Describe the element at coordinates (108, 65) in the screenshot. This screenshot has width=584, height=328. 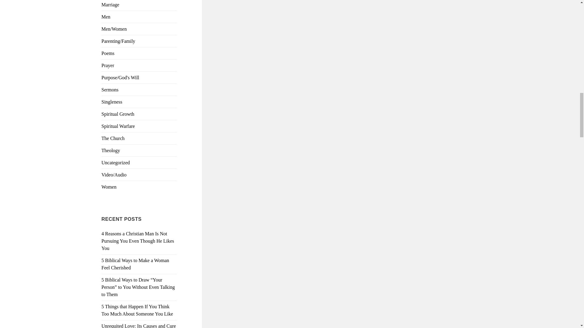
I see `Prayer` at that location.